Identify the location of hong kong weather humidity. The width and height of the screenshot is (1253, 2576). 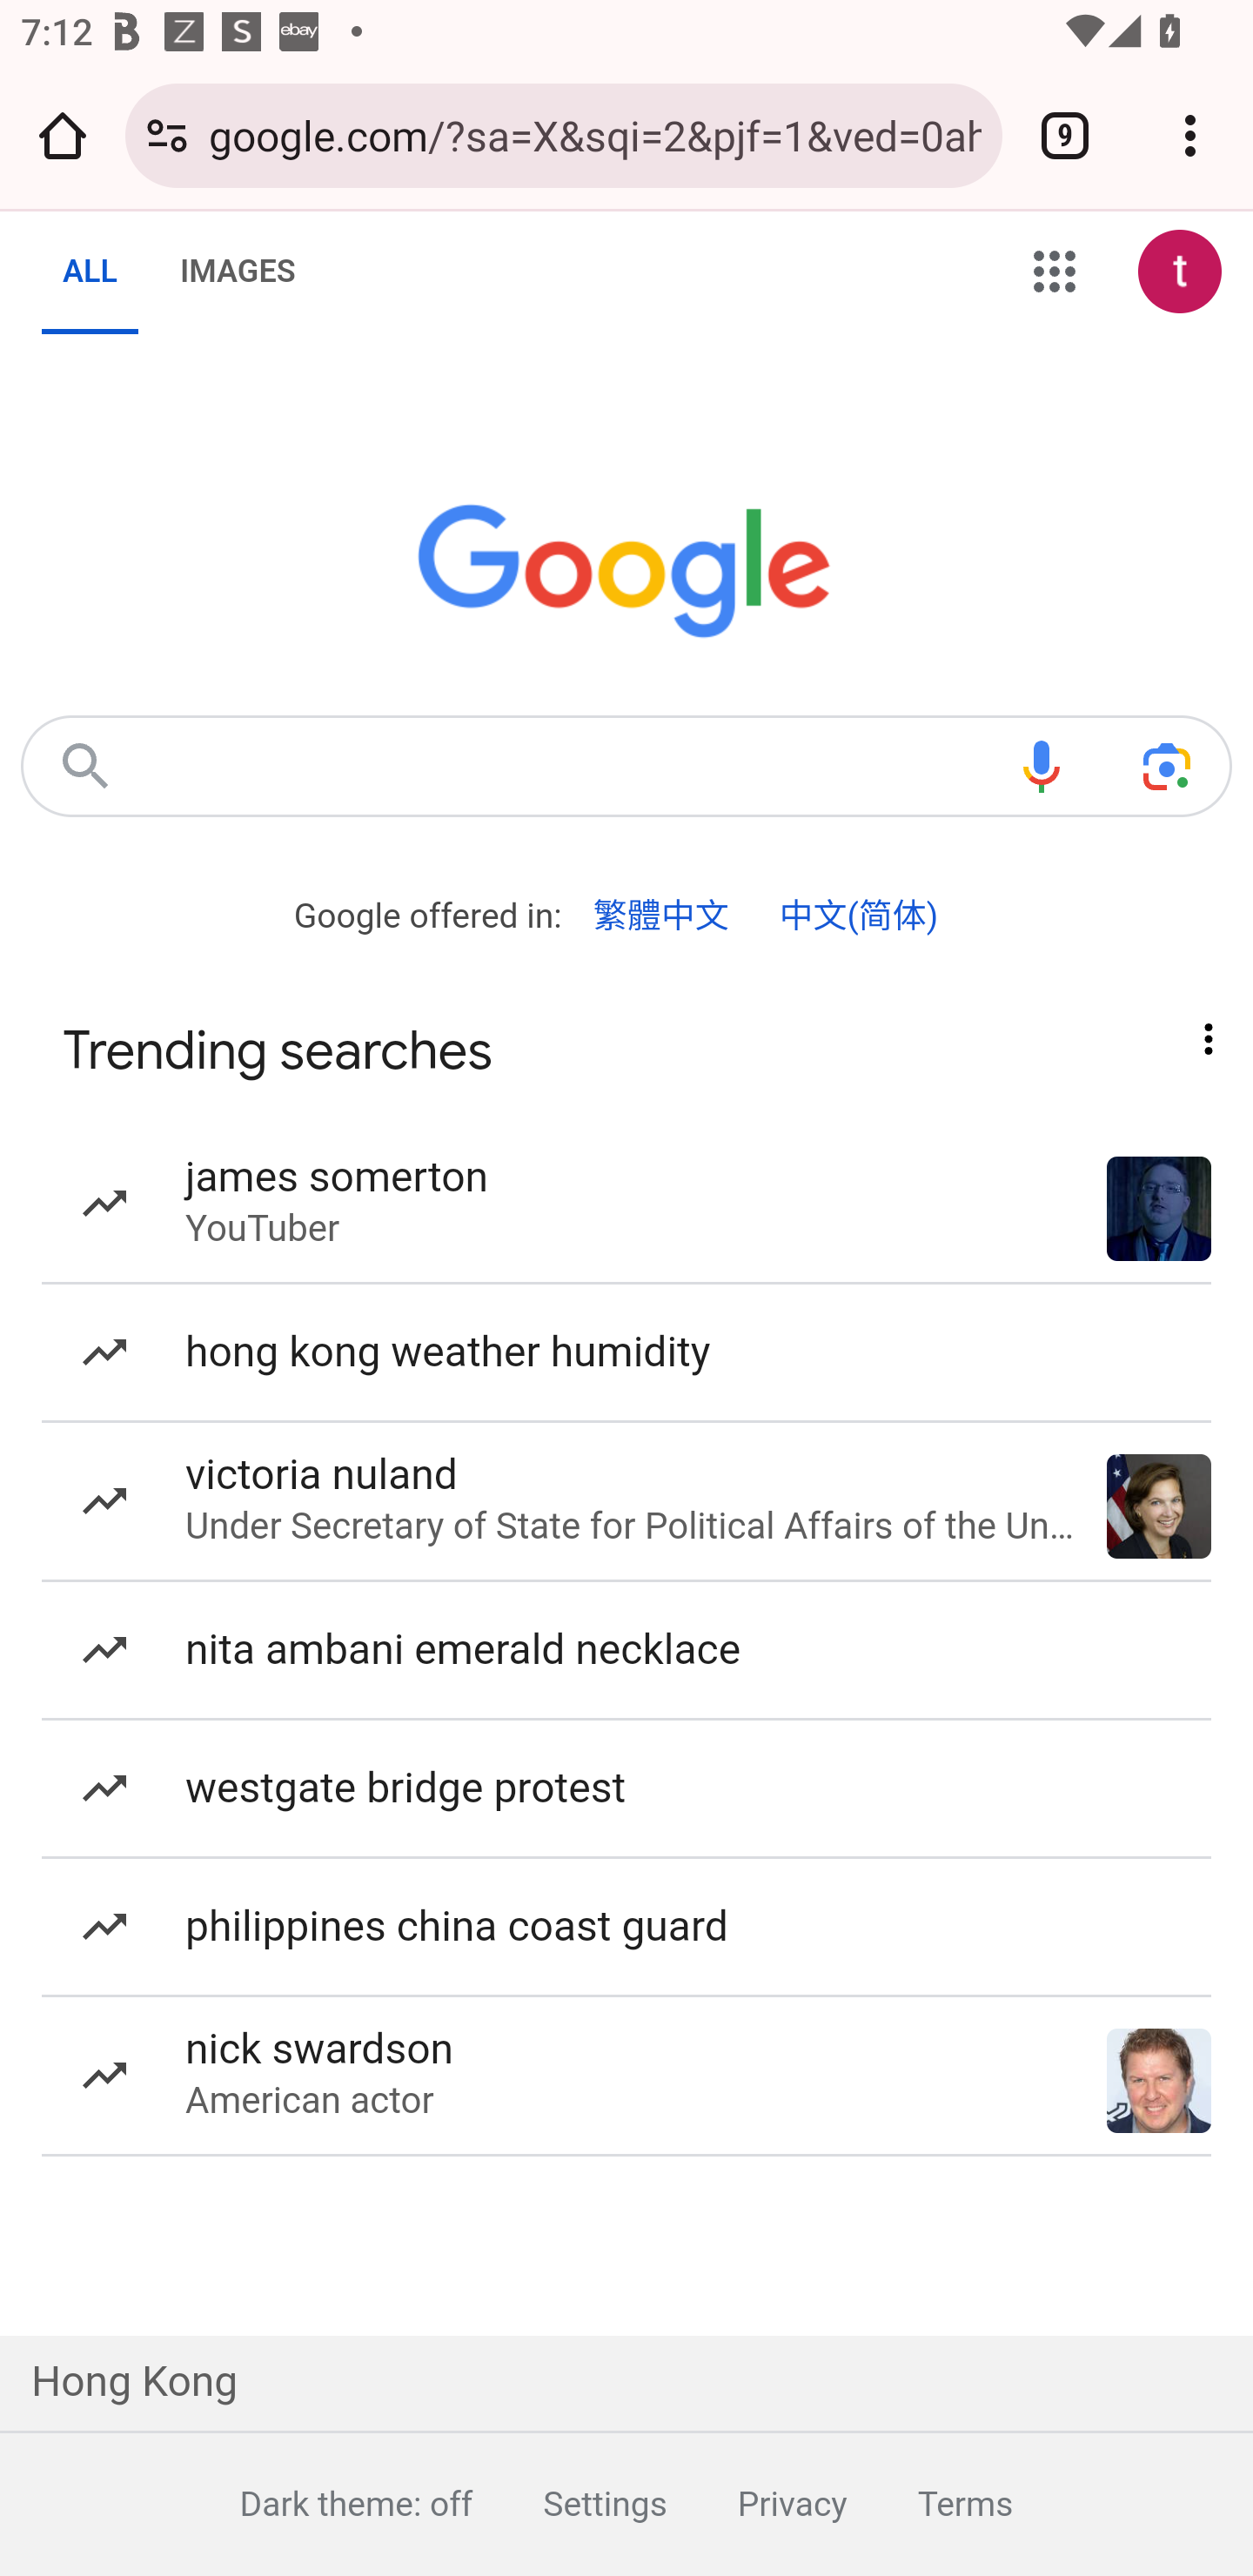
(626, 1353).